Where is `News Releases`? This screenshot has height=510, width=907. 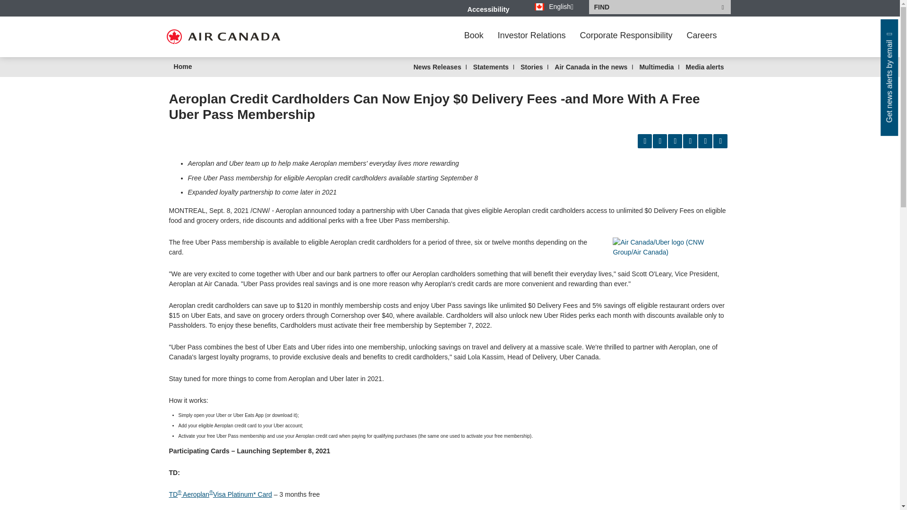 News Releases is located at coordinates (437, 67).